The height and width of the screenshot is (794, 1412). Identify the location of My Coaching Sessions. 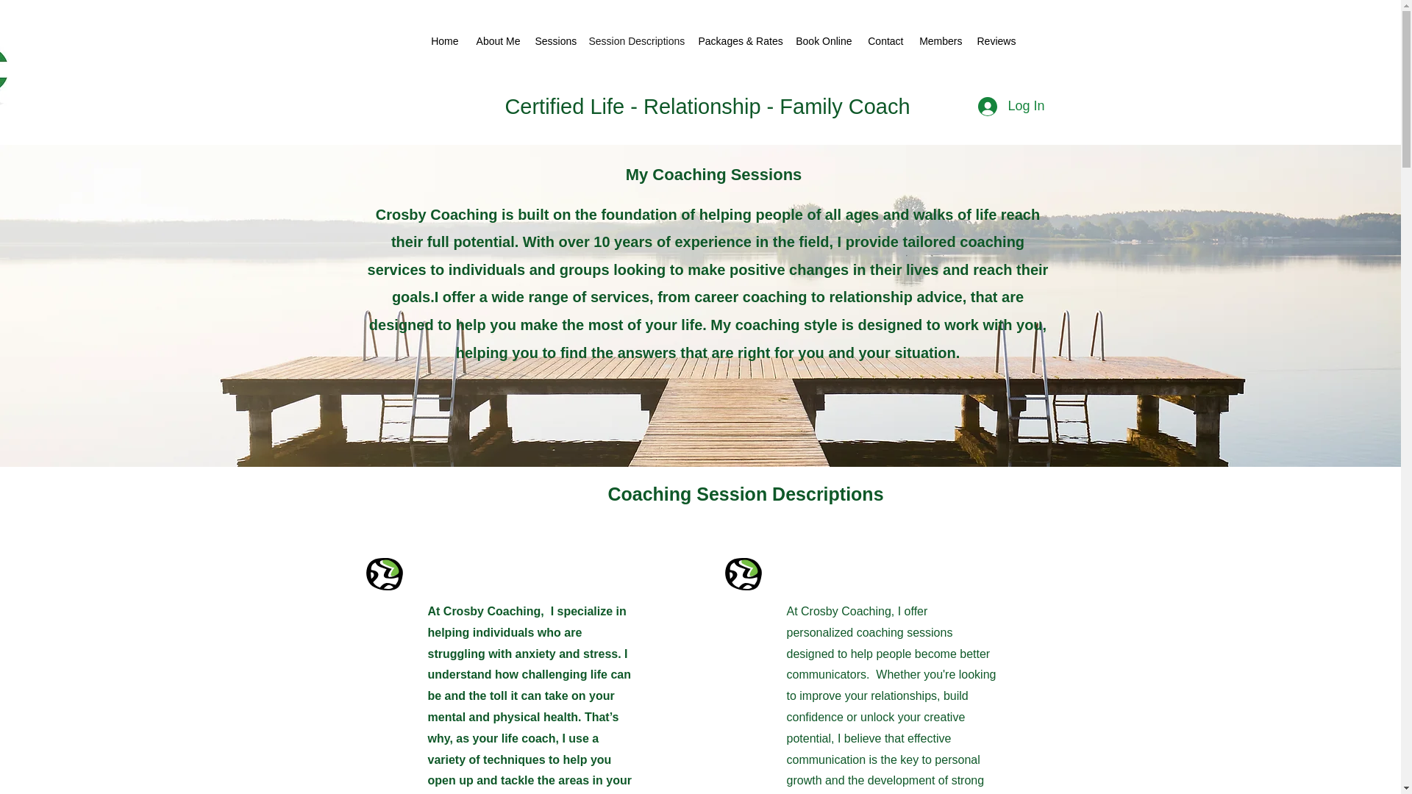
(713, 174).